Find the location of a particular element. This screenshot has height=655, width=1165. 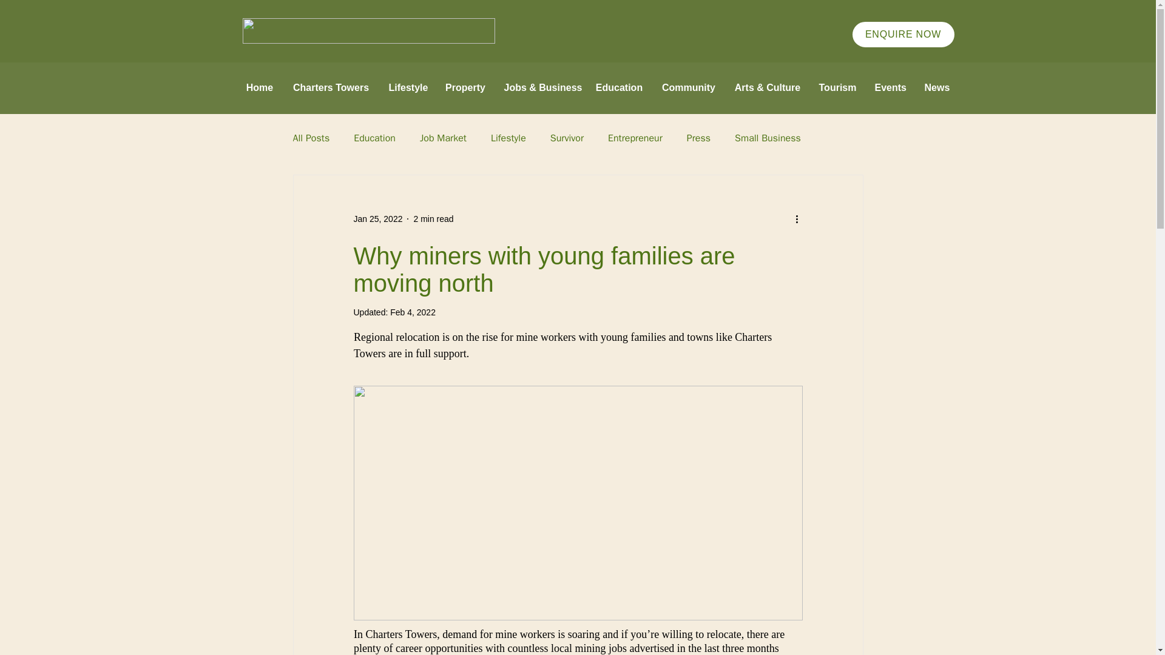

Events is located at coordinates (890, 87).